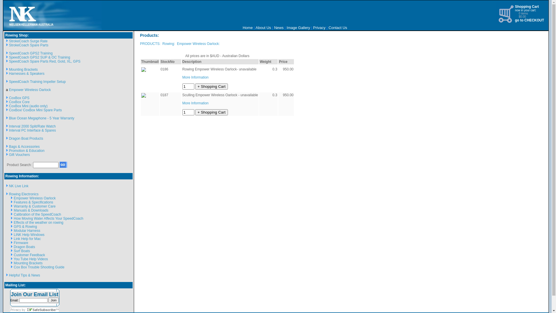 The width and height of the screenshot is (556, 313). Describe the element at coordinates (27, 151) in the screenshot. I see `Promotion & Education` at that location.